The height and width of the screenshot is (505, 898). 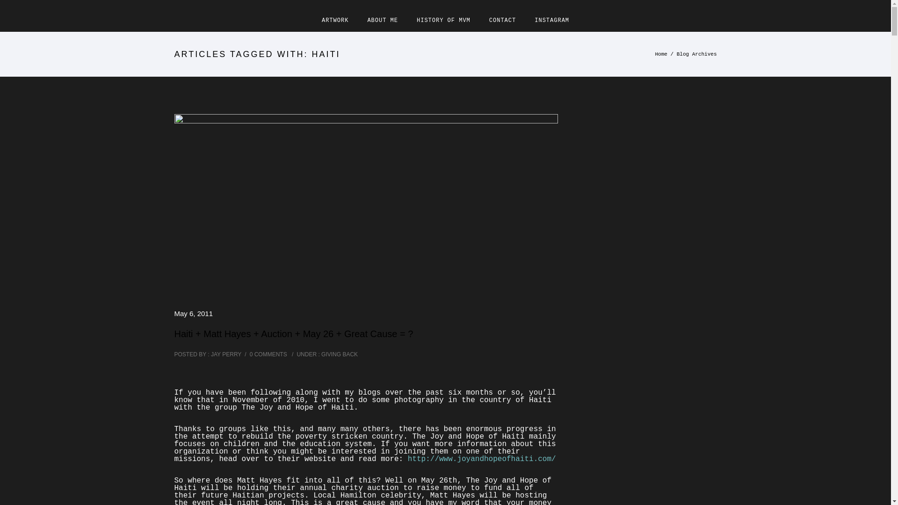 I want to click on Contact, so click(x=502, y=20).